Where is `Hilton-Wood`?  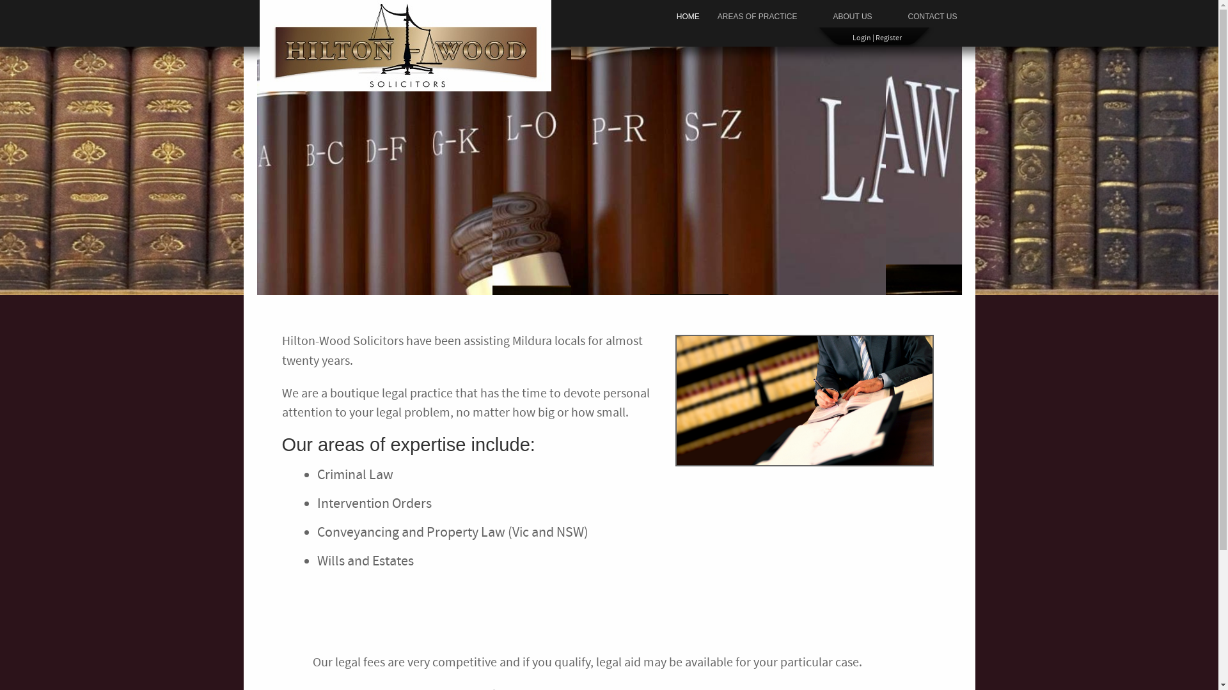
Hilton-Wood is located at coordinates (409, 49).